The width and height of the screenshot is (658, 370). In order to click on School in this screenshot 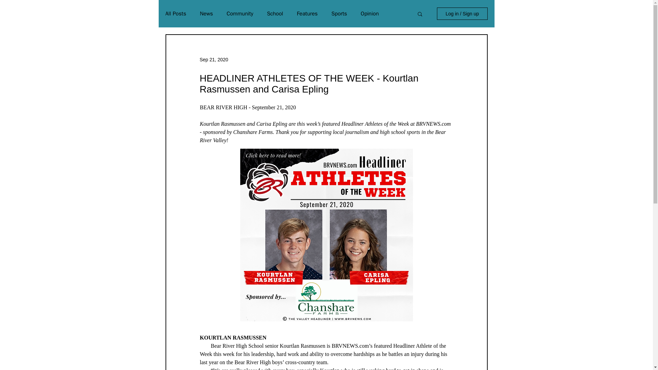, I will do `click(275, 14)`.